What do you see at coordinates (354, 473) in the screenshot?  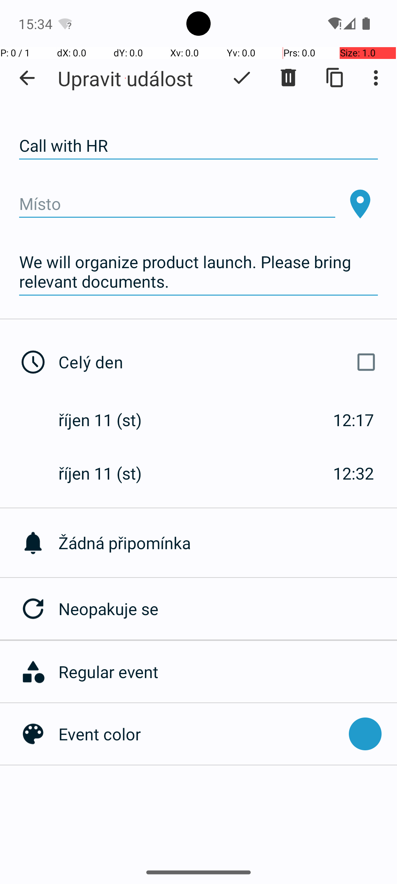 I see `12:32` at bounding box center [354, 473].